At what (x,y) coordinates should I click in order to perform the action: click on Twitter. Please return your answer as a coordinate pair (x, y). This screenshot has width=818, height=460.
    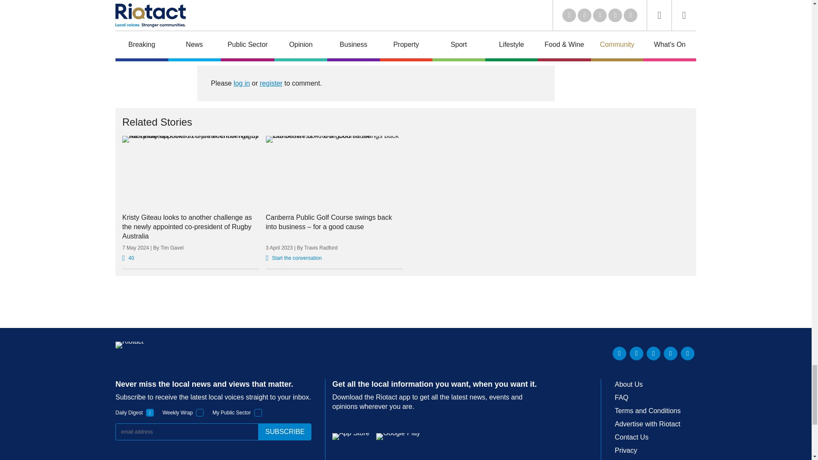
    Looking at the image, I should click on (637, 354).